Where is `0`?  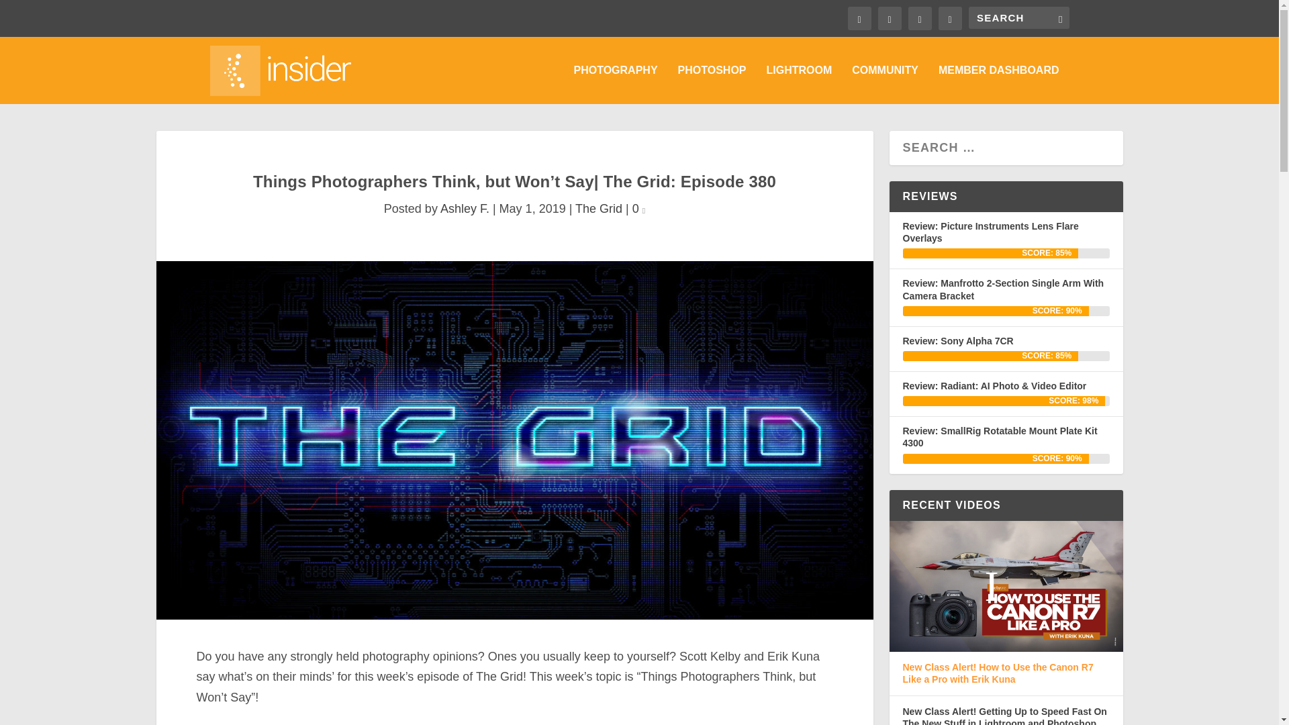 0 is located at coordinates (639, 208).